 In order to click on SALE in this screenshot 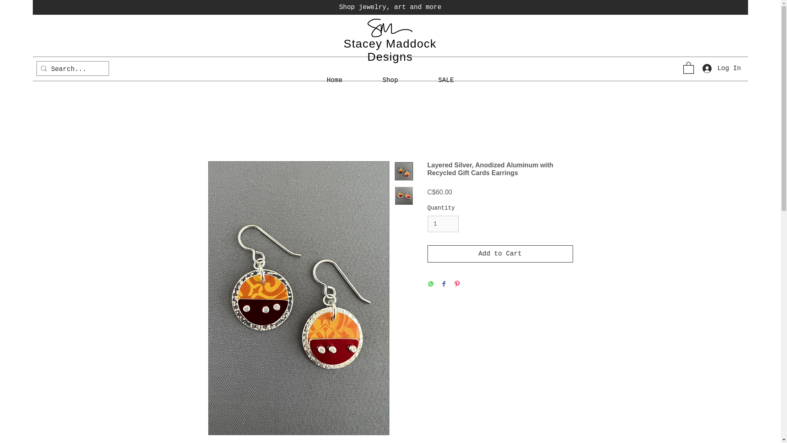, I will do `click(446, 80)`.